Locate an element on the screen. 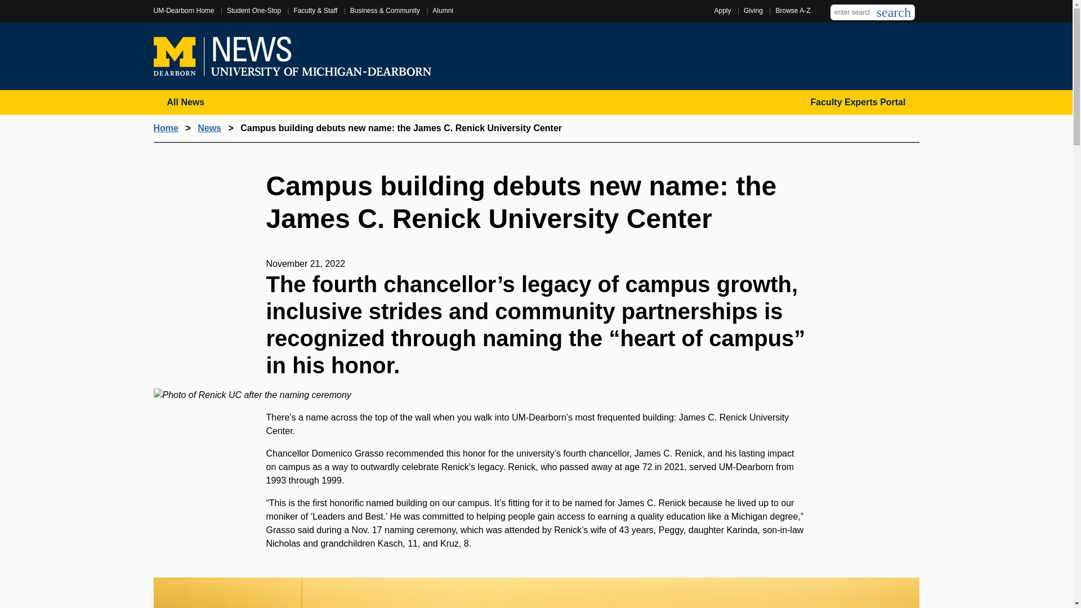 Image resolution: width=1081 pixels, height=608 pixels. UM-Dearborn Home is located at coordinates (184, 10).